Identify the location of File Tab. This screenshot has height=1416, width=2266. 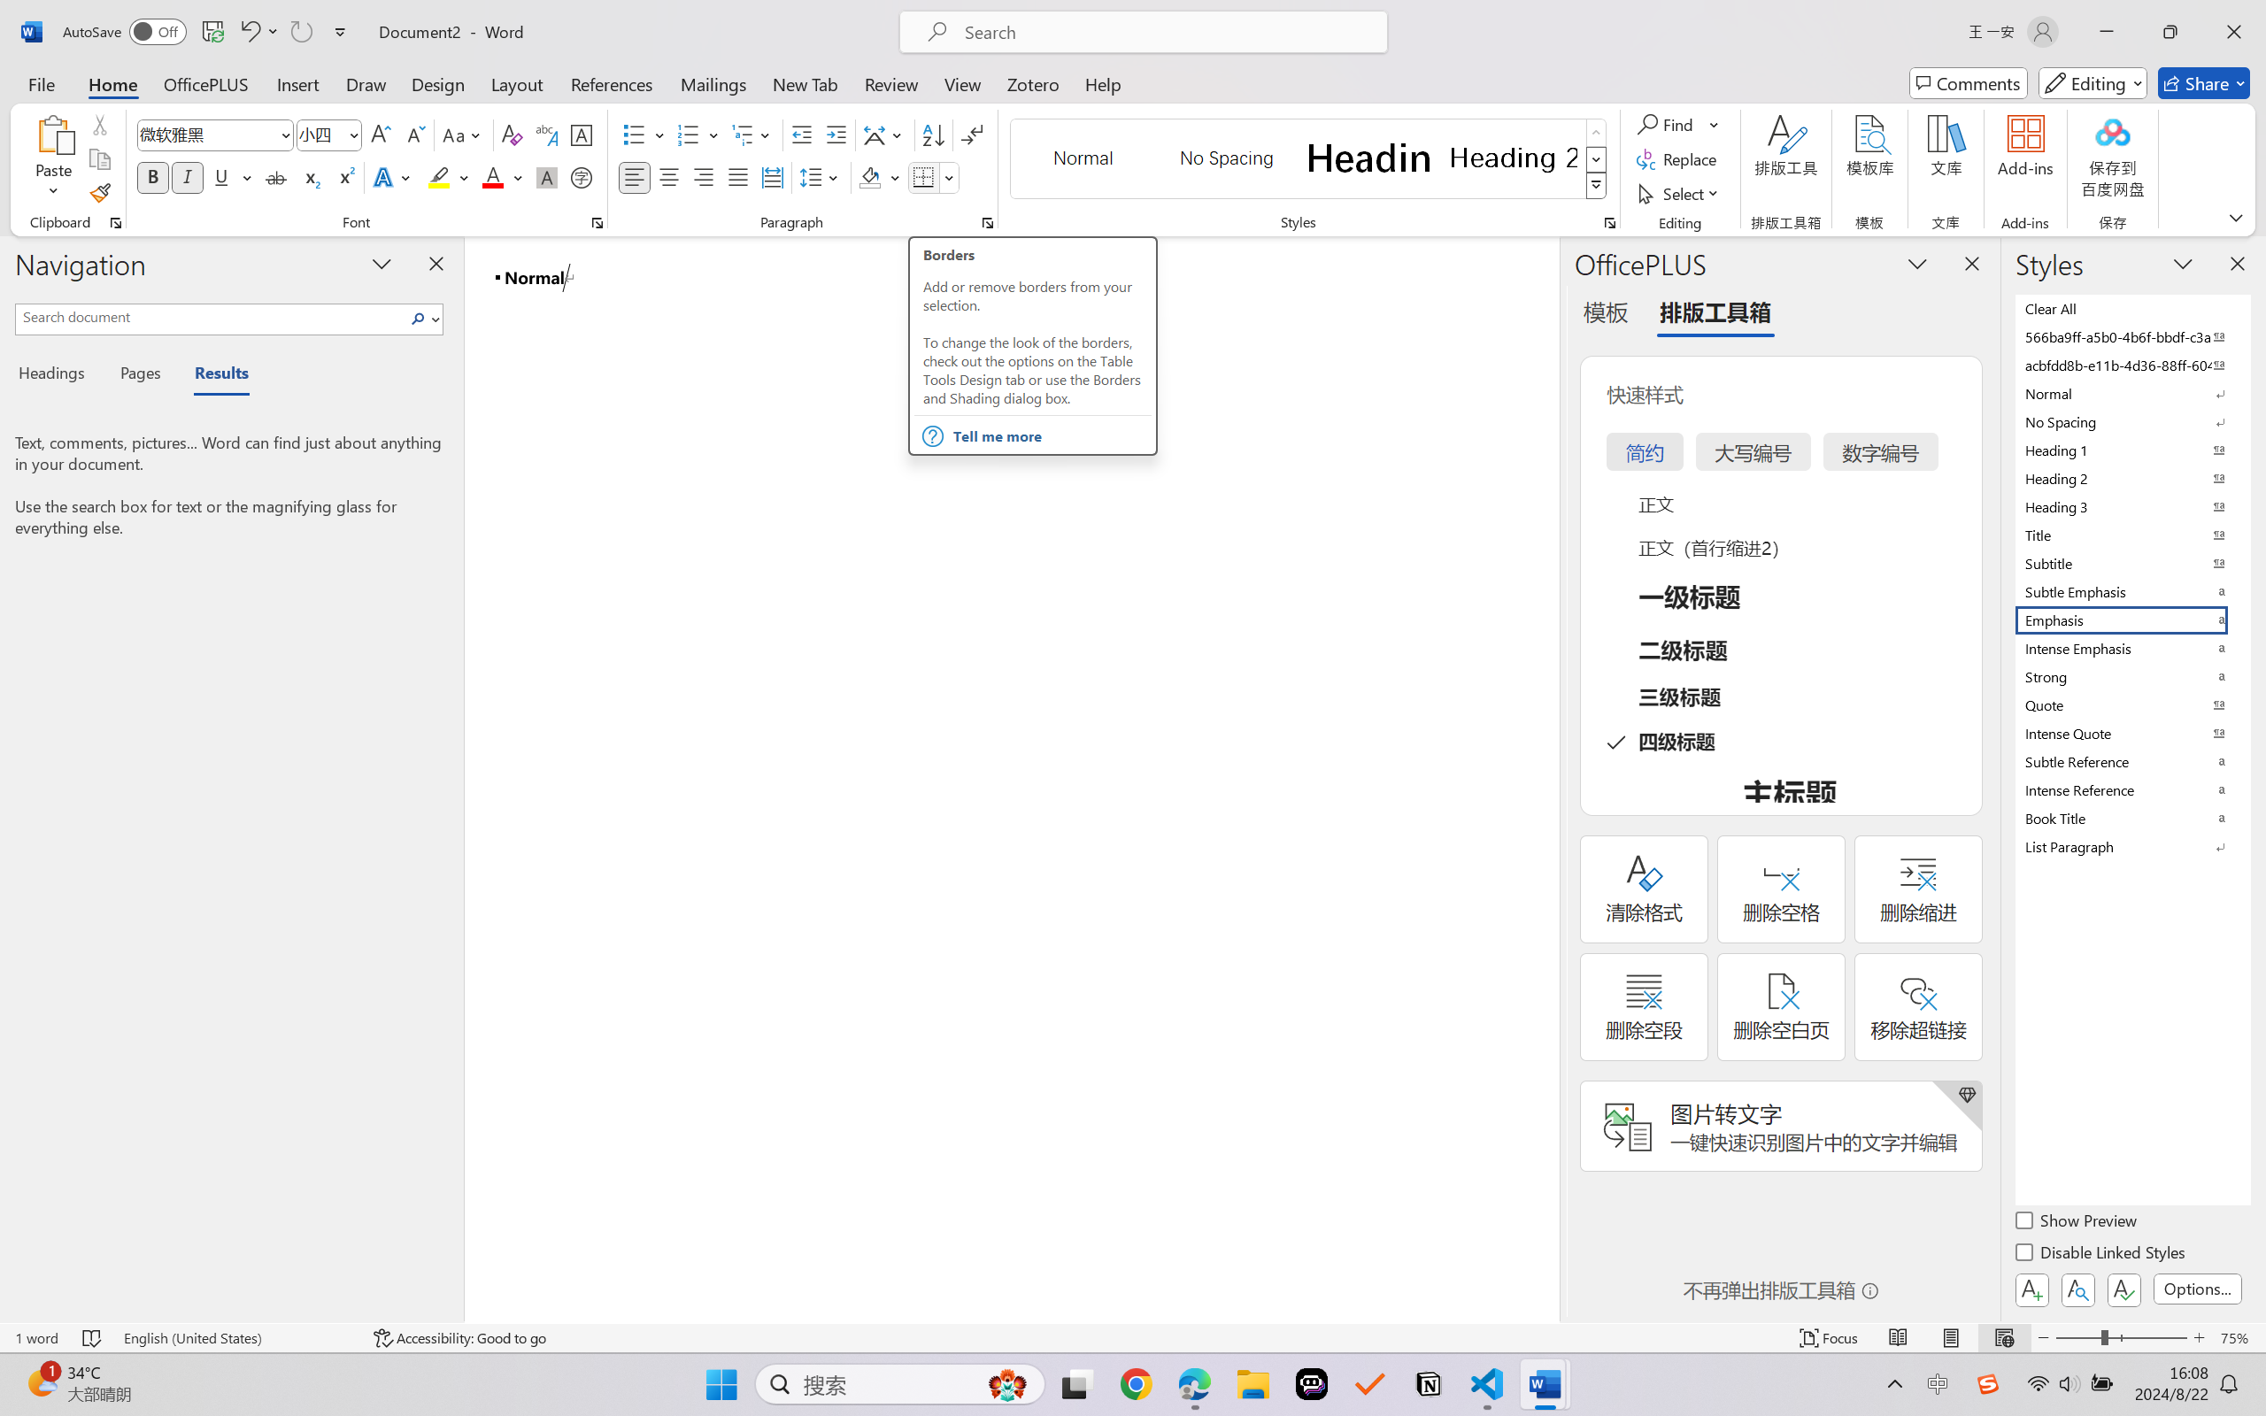
(41, 83).